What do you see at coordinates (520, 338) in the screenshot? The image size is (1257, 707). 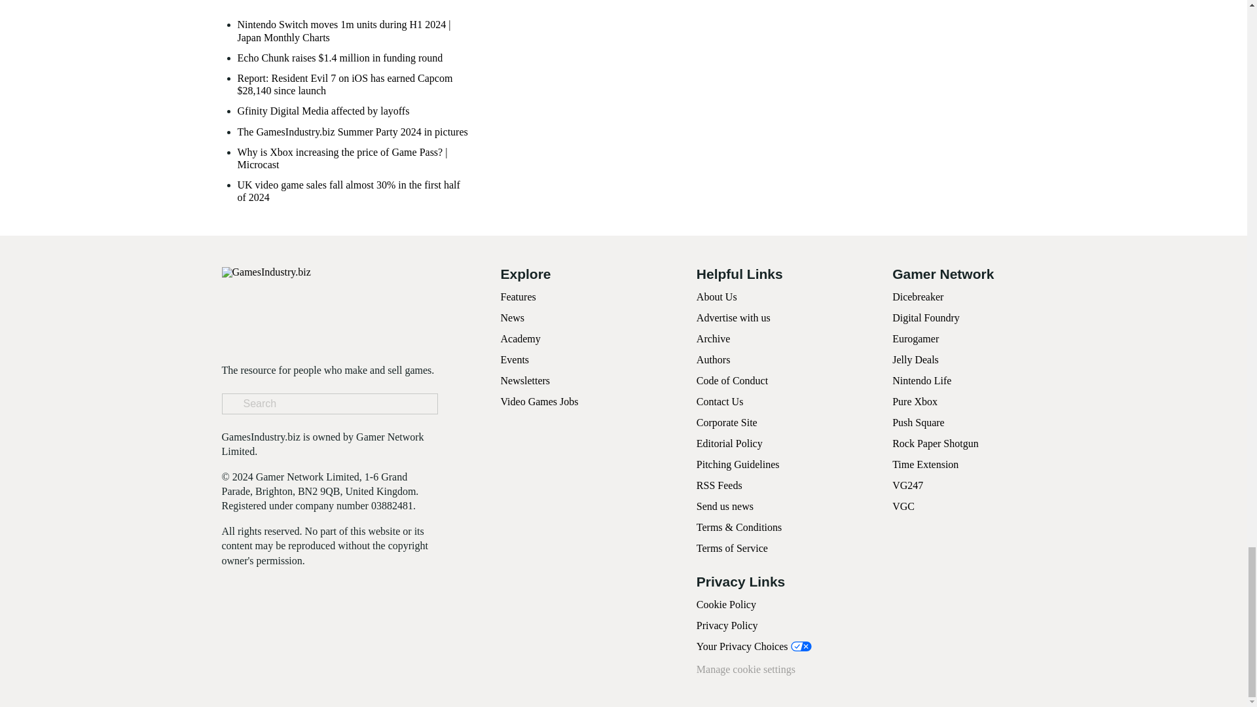 I see `Academy` at bounding box center [520, 338].